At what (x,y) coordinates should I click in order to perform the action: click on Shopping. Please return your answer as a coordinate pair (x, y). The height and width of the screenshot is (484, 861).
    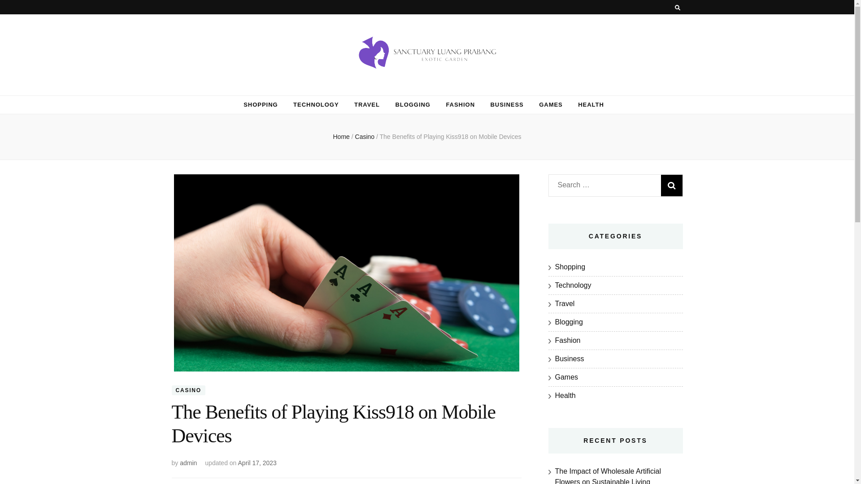
    Looking at the image, I should click on (570, 267).